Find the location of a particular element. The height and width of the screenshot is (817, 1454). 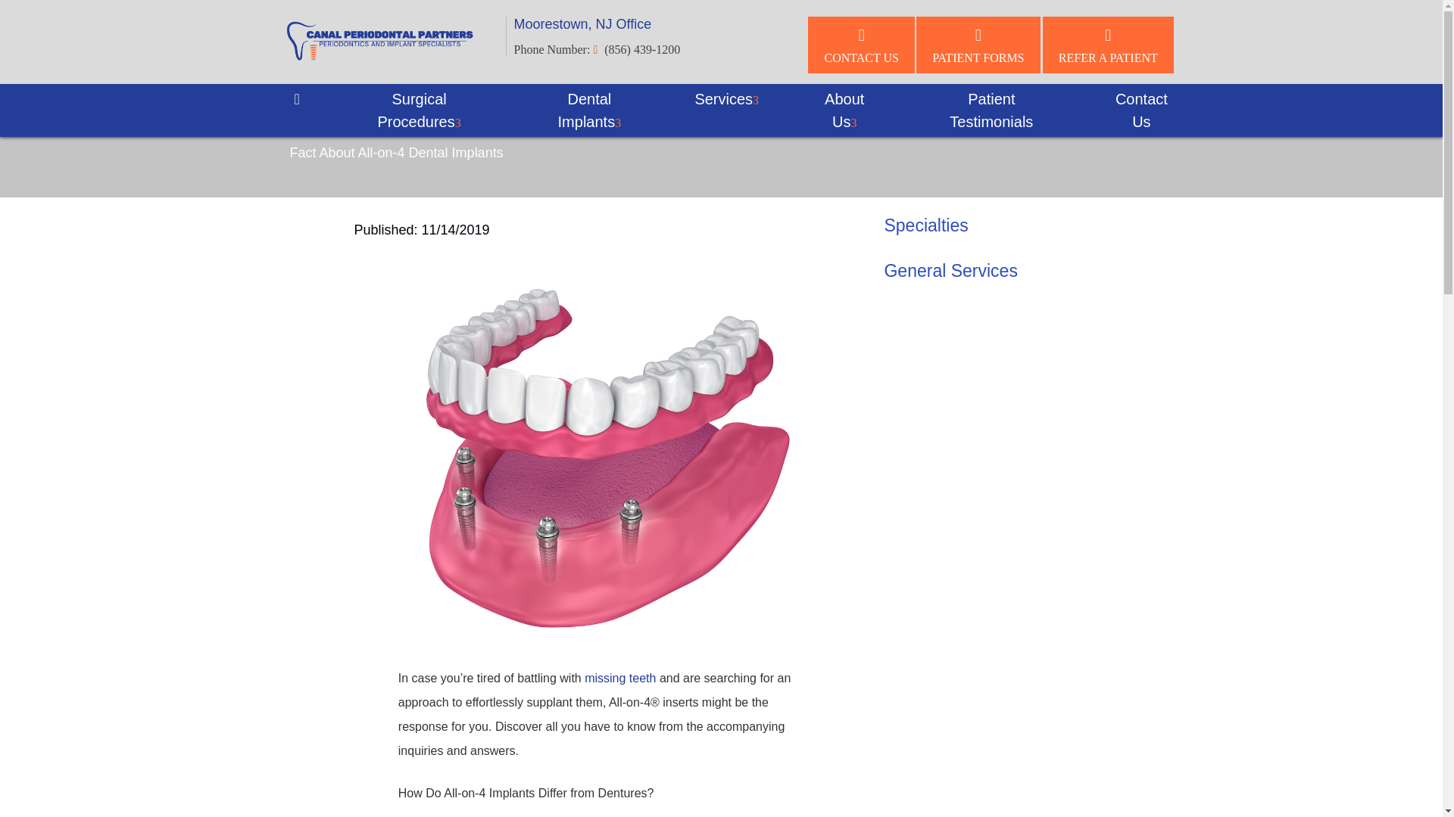

REFER A PATIENT is located at coordinates (1107, 45).